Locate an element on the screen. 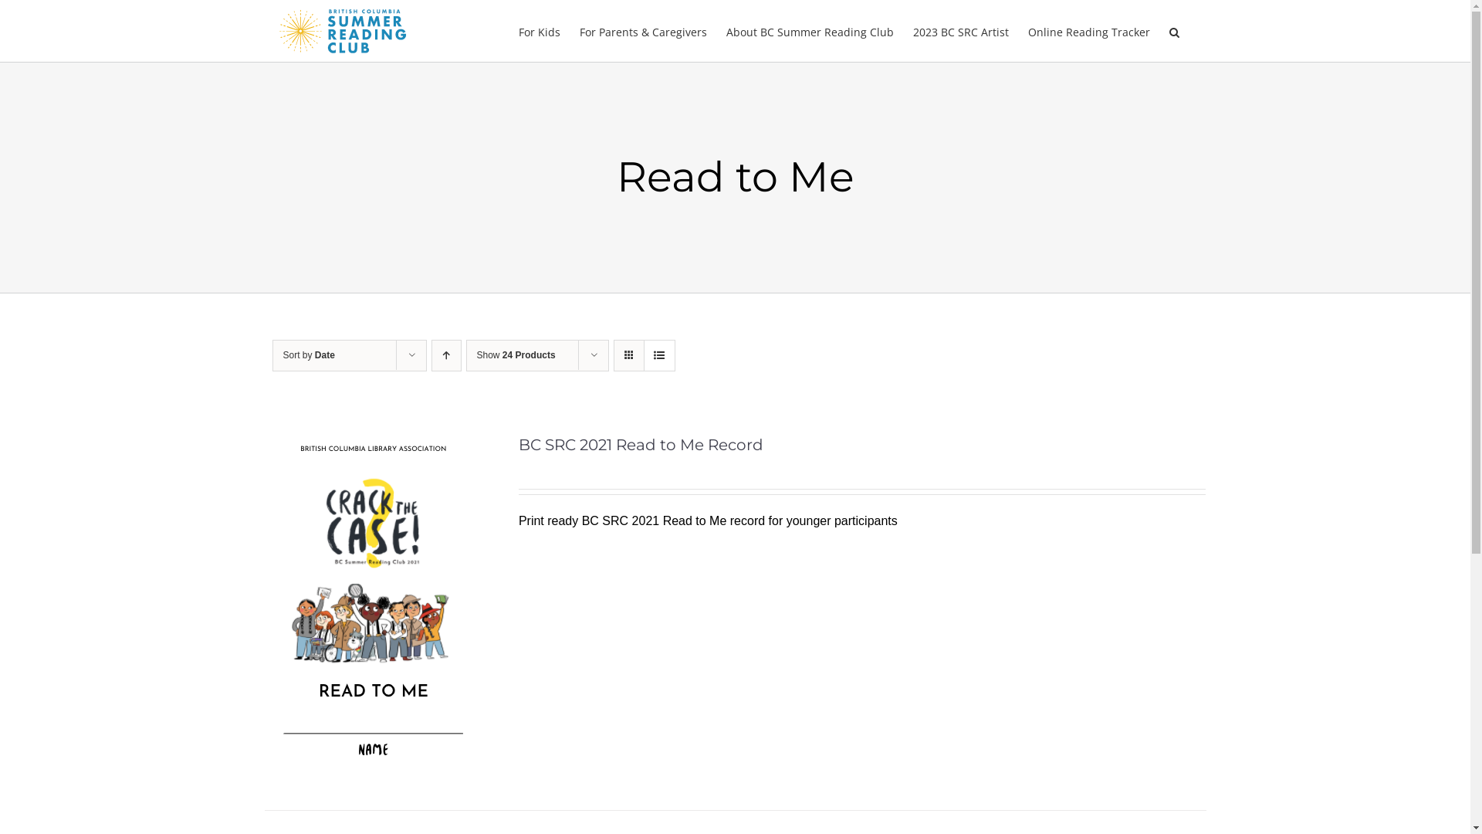  BC SRC 2021 Read to Me Record is located at coordinates (641, 445).